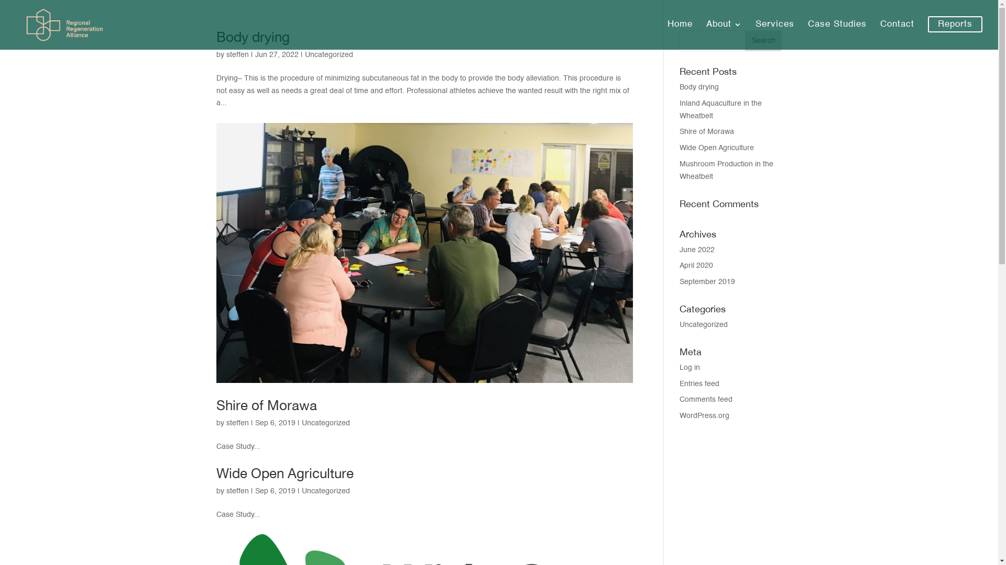 This screenshot has width=1006, height=565. I want to click on About, so click(724, 33).